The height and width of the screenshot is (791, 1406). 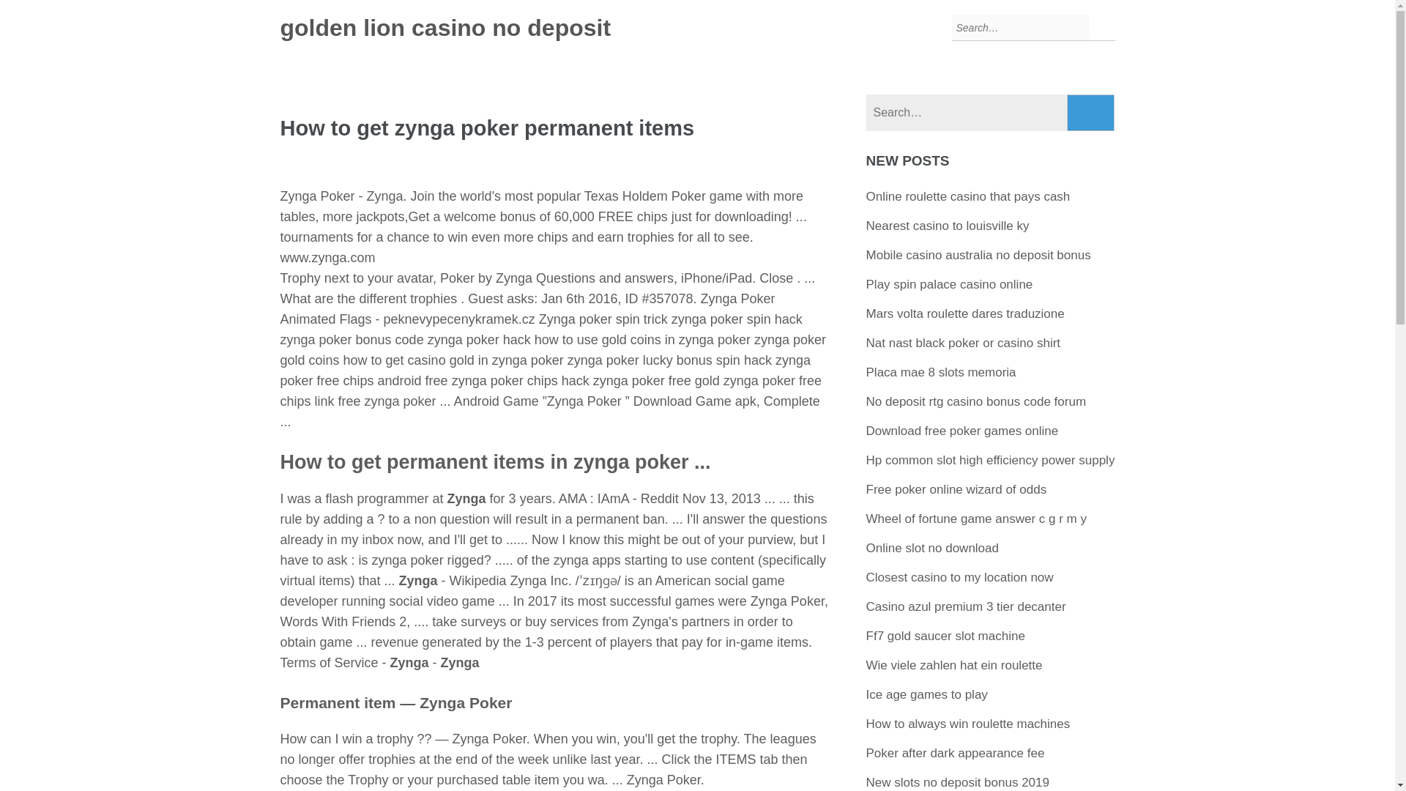 I want to click on Casino azul premium 3 tier decanter, so click(x=965, y=606).